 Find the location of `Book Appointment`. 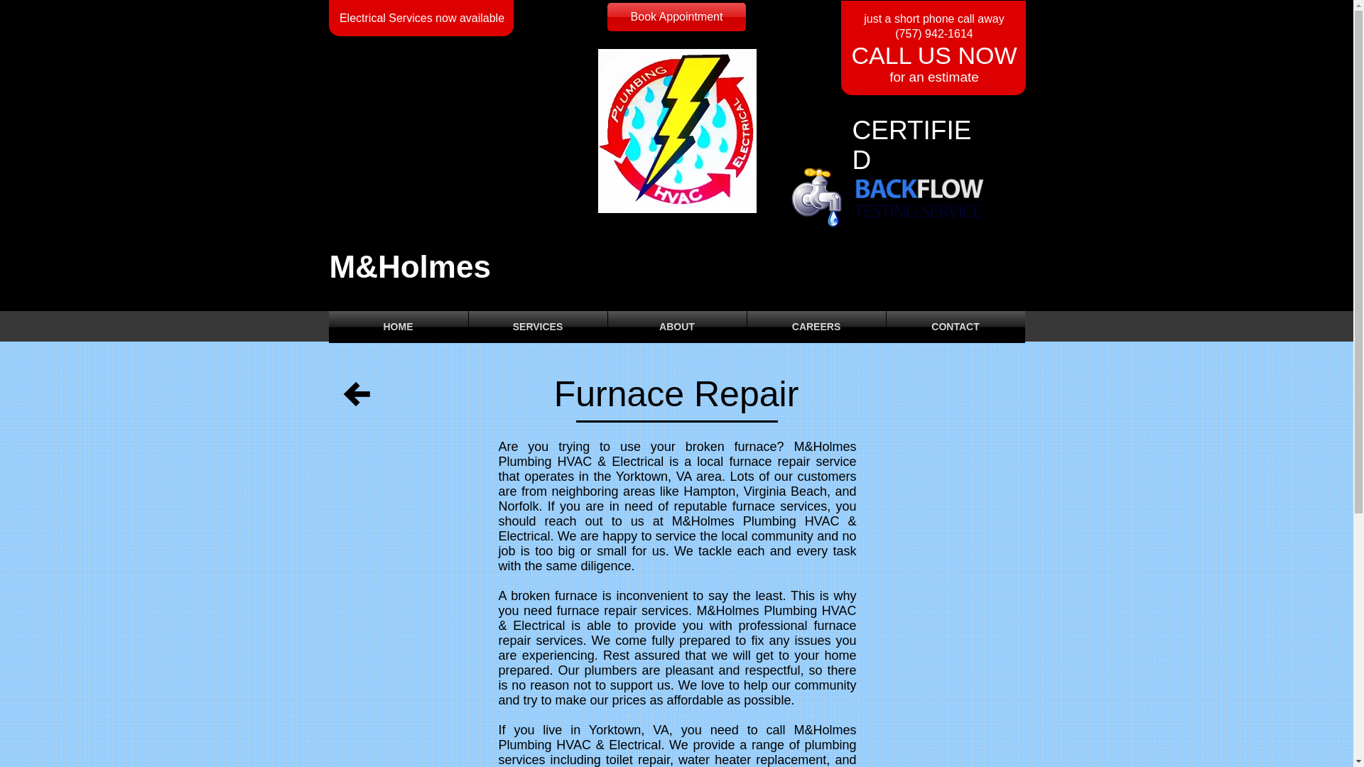

Book Appointment is located at coordinates (676, 17).